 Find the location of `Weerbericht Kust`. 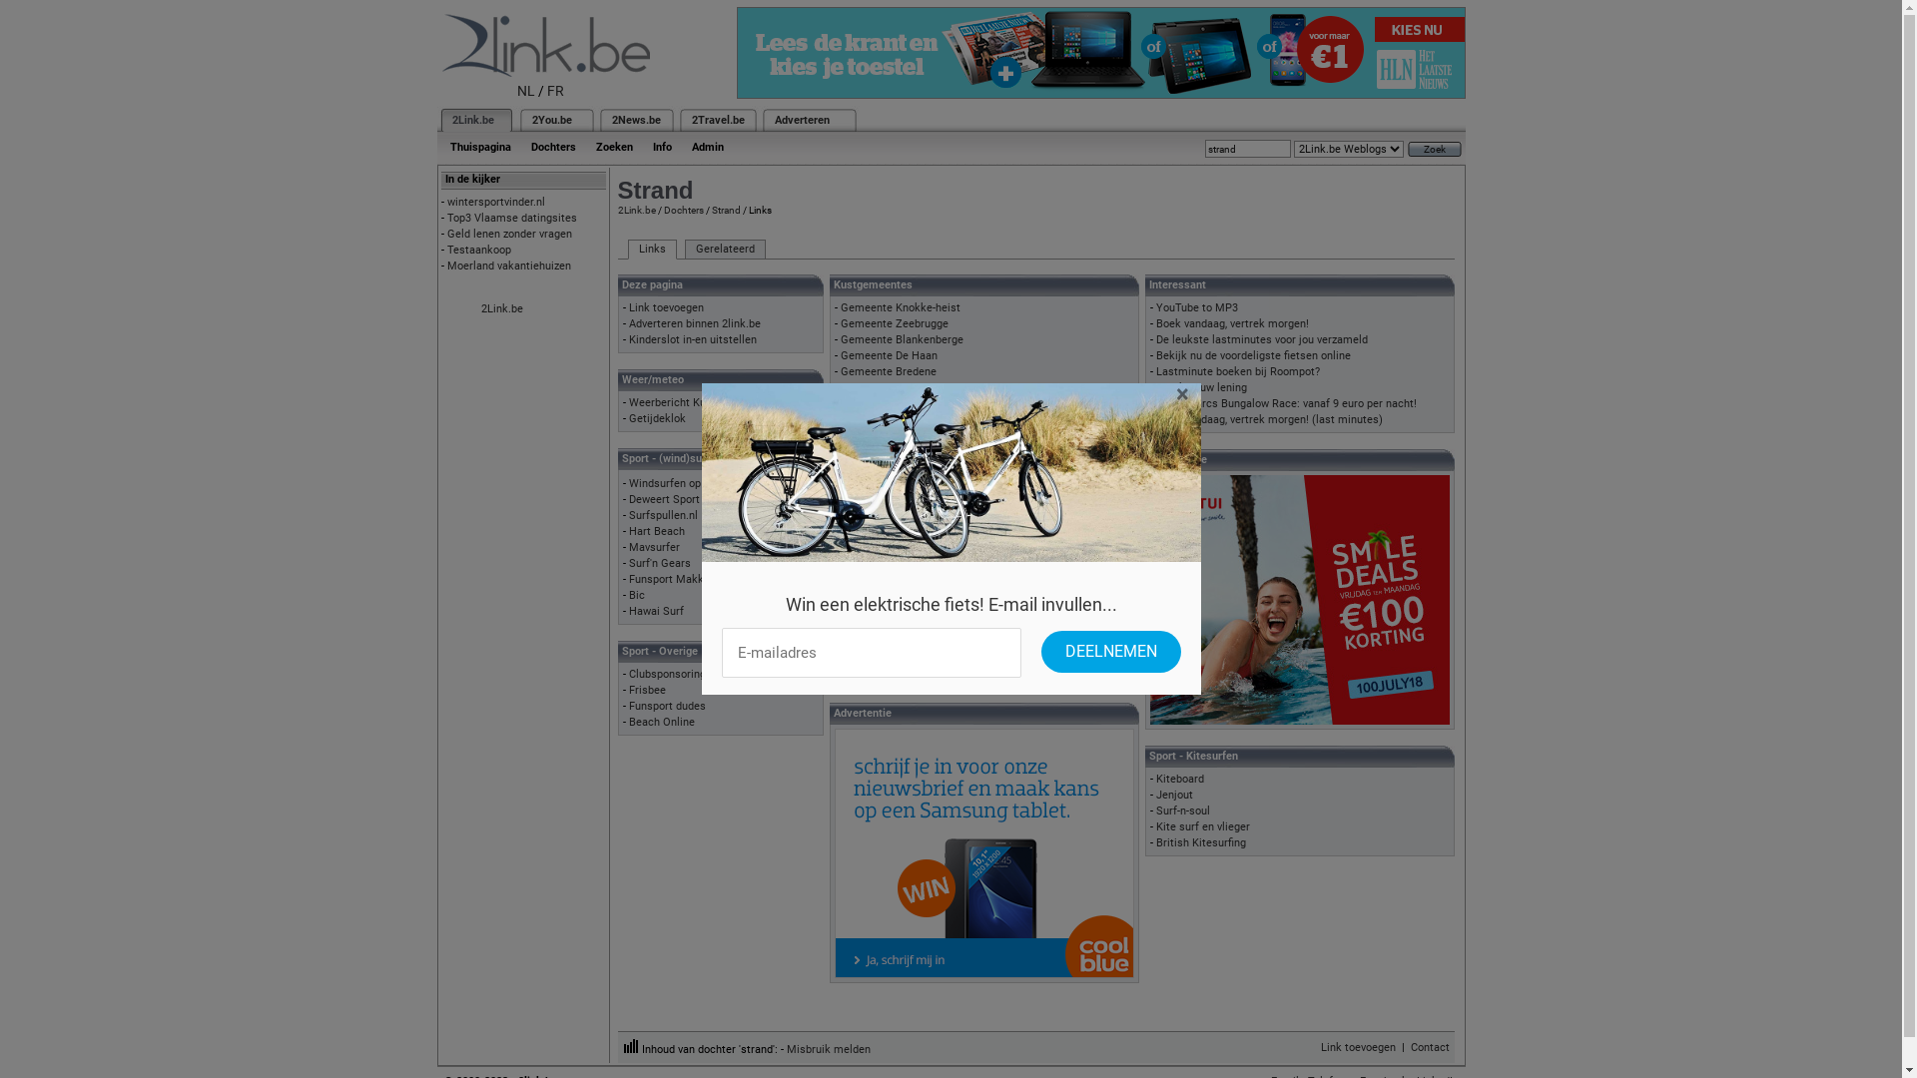

Weerbericht Kust is located at coordinates (673, 403).